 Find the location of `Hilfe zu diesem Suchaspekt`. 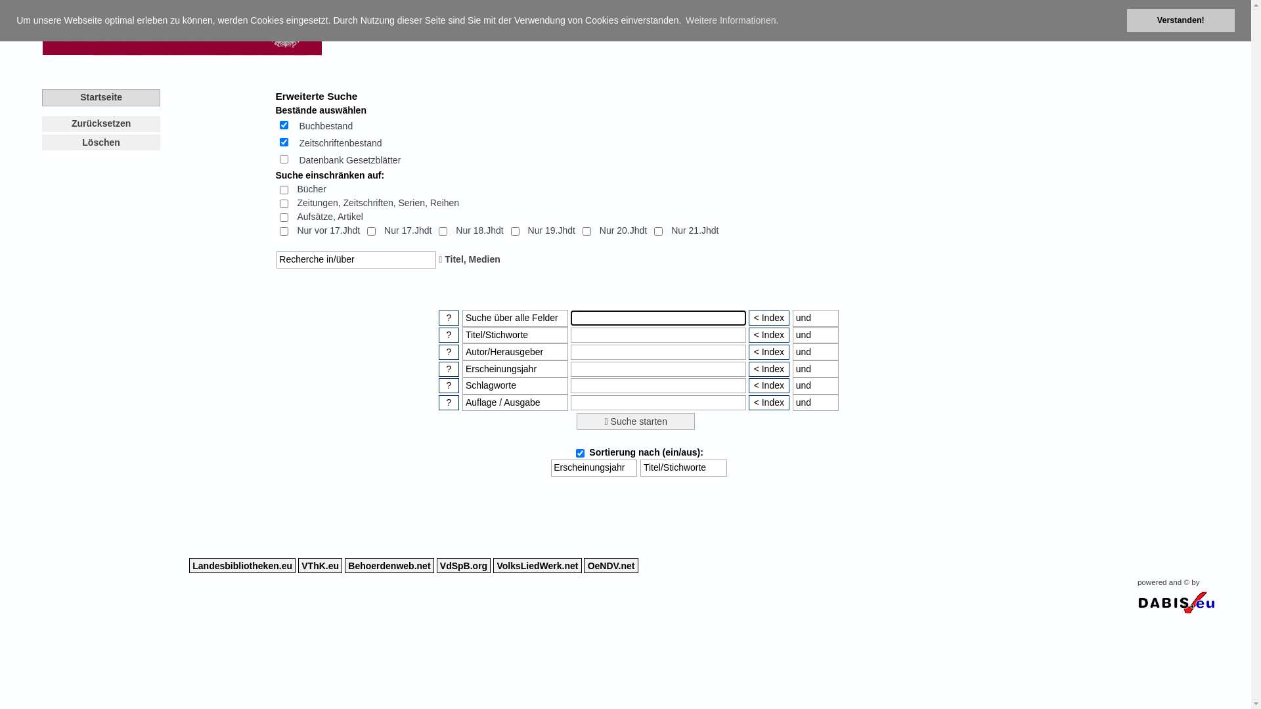

Hilfe zu diesem Suchaspekt is located at coordinates (449, 352).